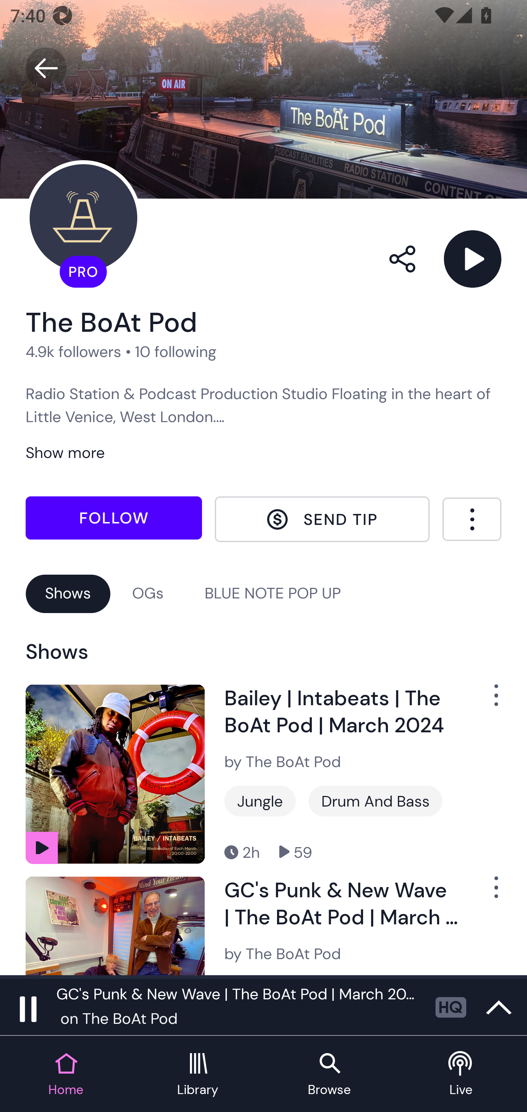  Describe the element at coordinates (461, 1075) in the screenshot. I see `Live tab Live` at that location.